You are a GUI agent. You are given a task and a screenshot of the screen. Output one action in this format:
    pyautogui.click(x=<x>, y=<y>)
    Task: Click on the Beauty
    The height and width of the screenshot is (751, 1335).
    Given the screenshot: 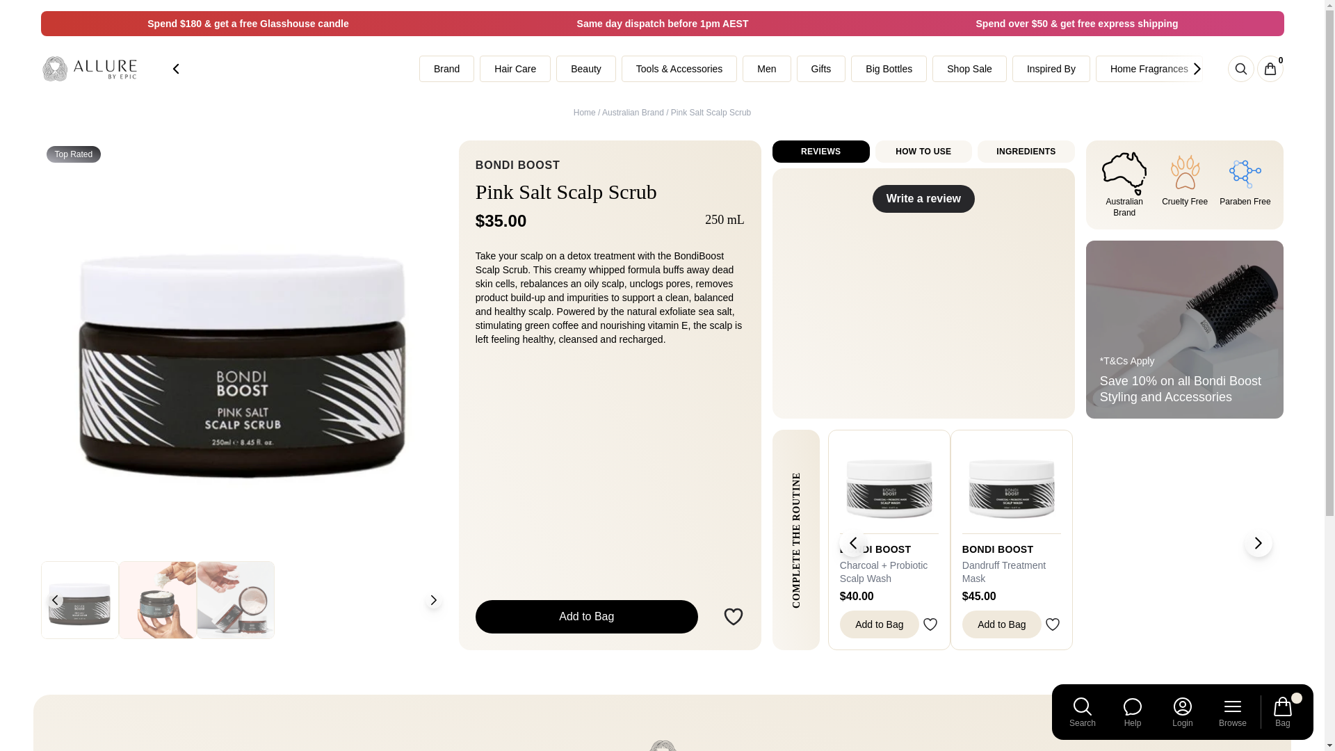 What is the action you would take?
    pyautogui.click(x=587, y=68)
    